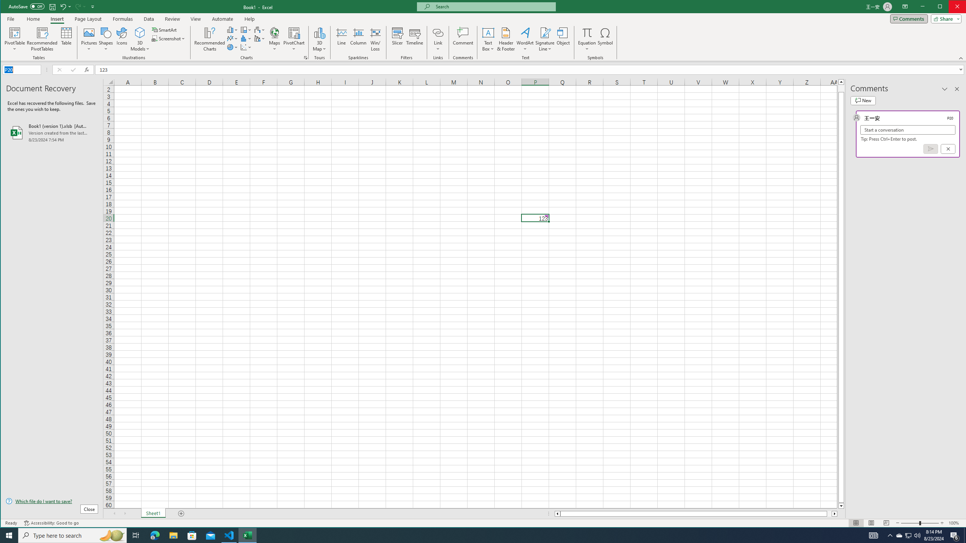 This screenshot has width=966, height=543. Describe the element at coordinates (965, 535) in the screenshot. I see `Show desktop` at that location.